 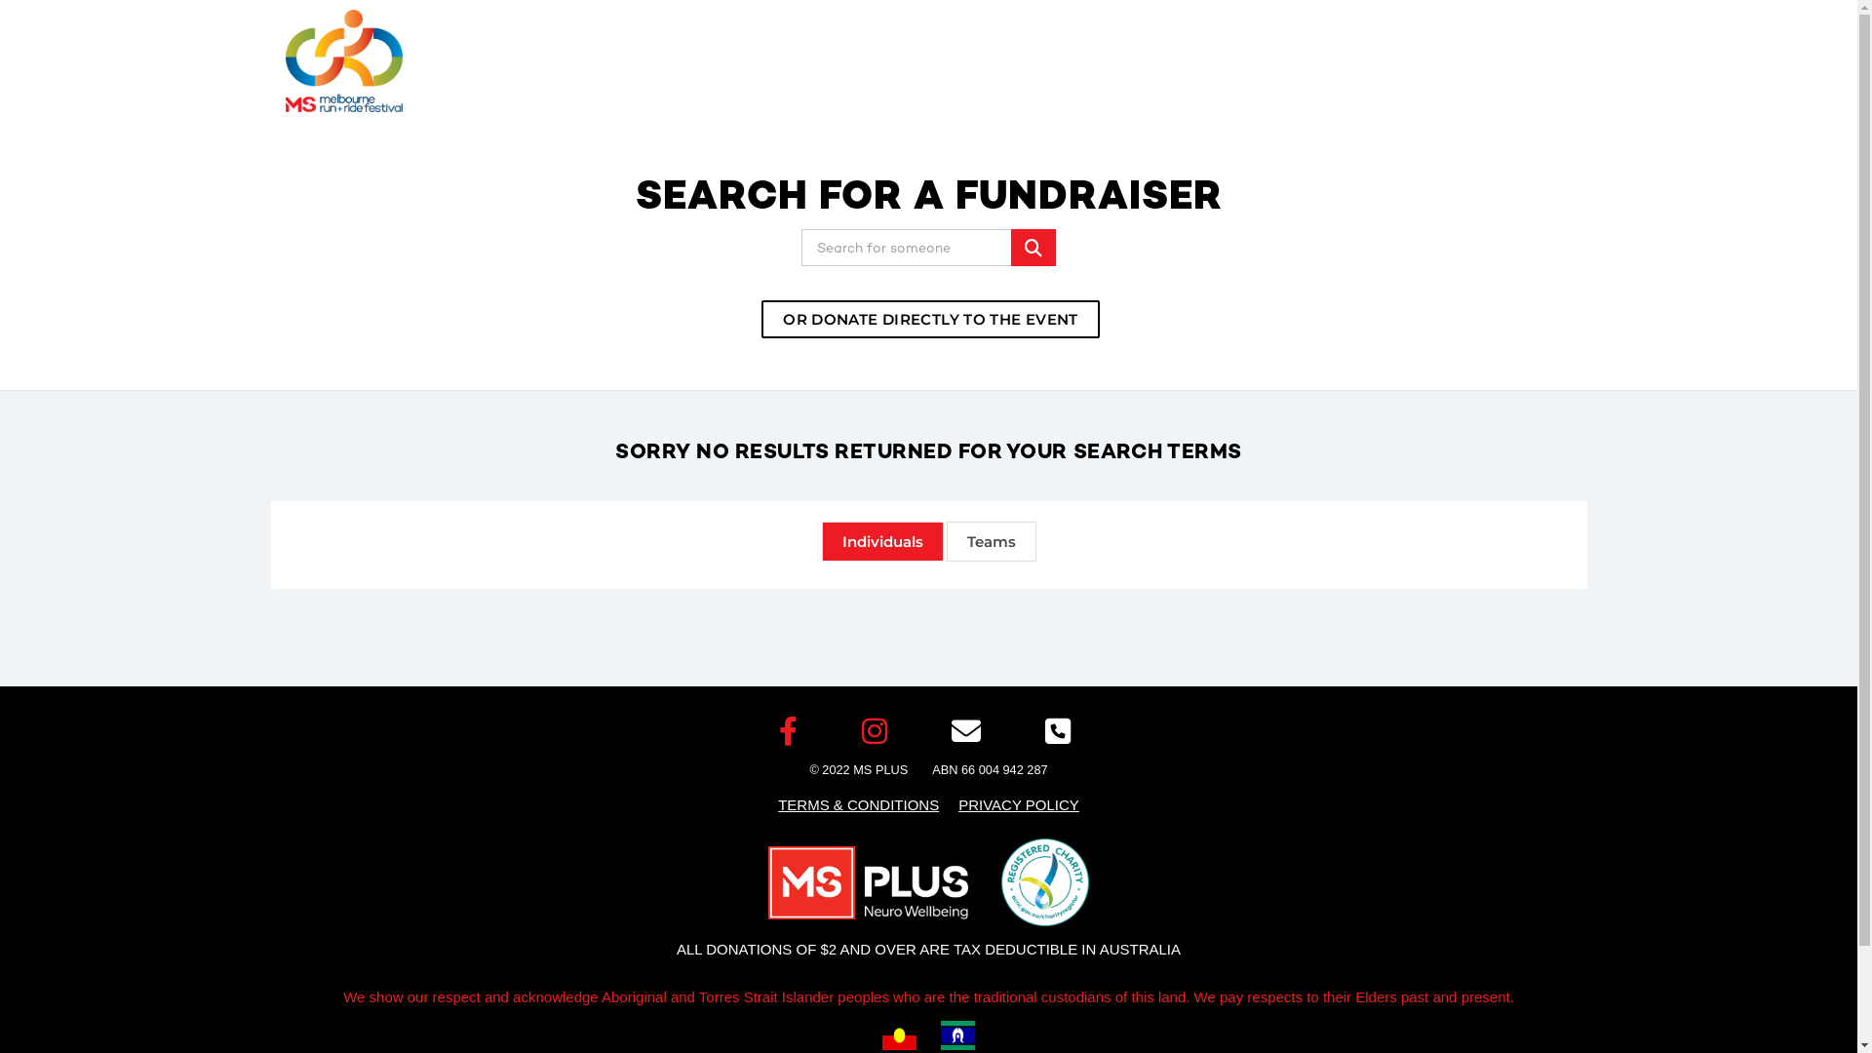 What do you see at coordinates (1019, 805) in the screenshot?
I see `PRIVACY POLICY` at bounding box center [1019, 805].